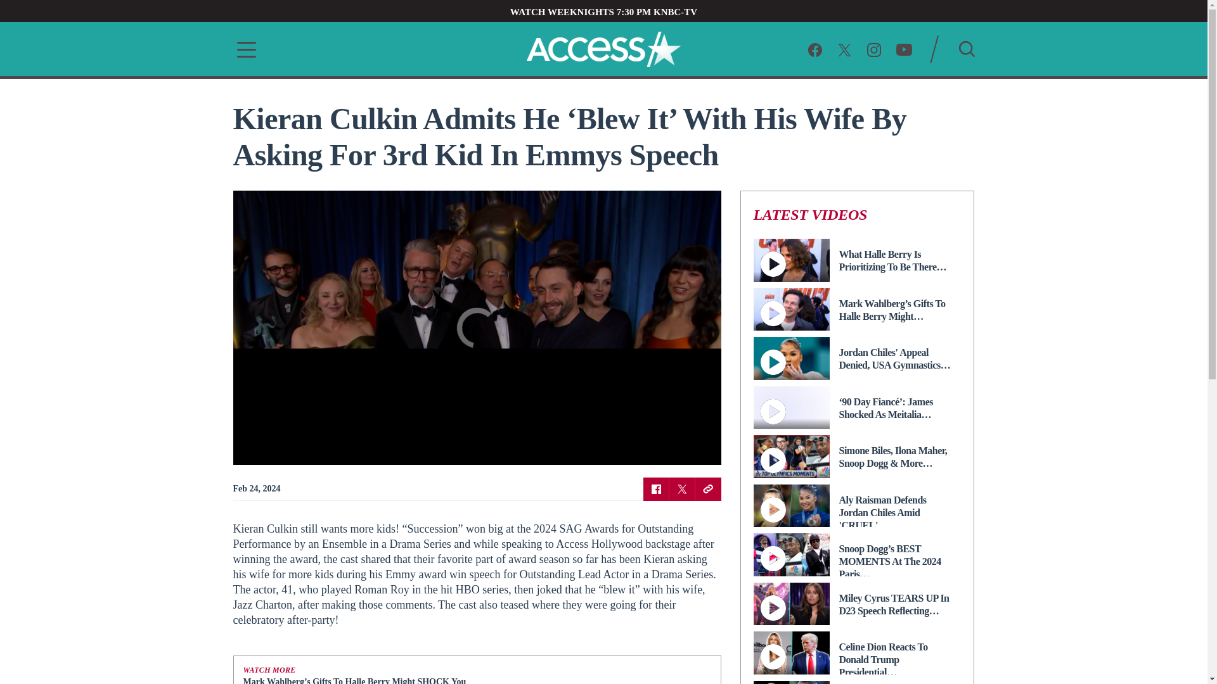  Describe the element at coordinates (815, 48) in the screenshot. I see `Facebook` at that location.